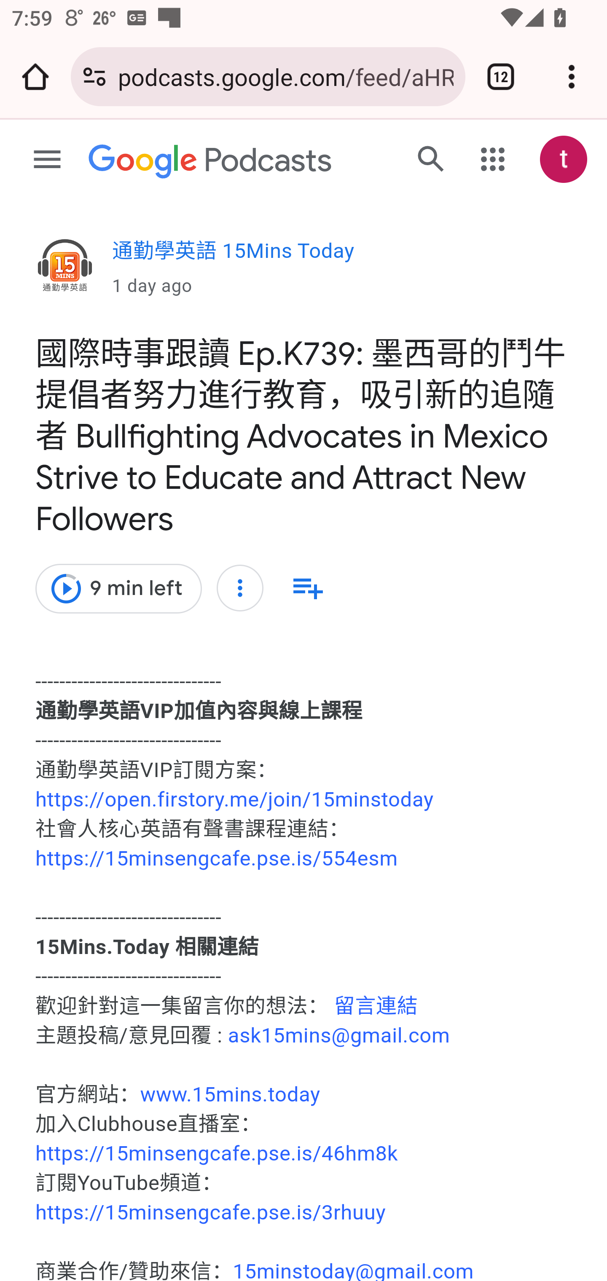  I want to click on ask15mins@gmail.com, so click(339, 1035).